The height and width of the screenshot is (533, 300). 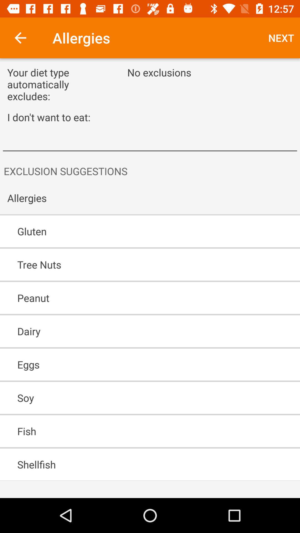 What do you see at coordinates (134, 331) in the screenshot?
I see `tap dairy icon` at bounding box center [134, 331].